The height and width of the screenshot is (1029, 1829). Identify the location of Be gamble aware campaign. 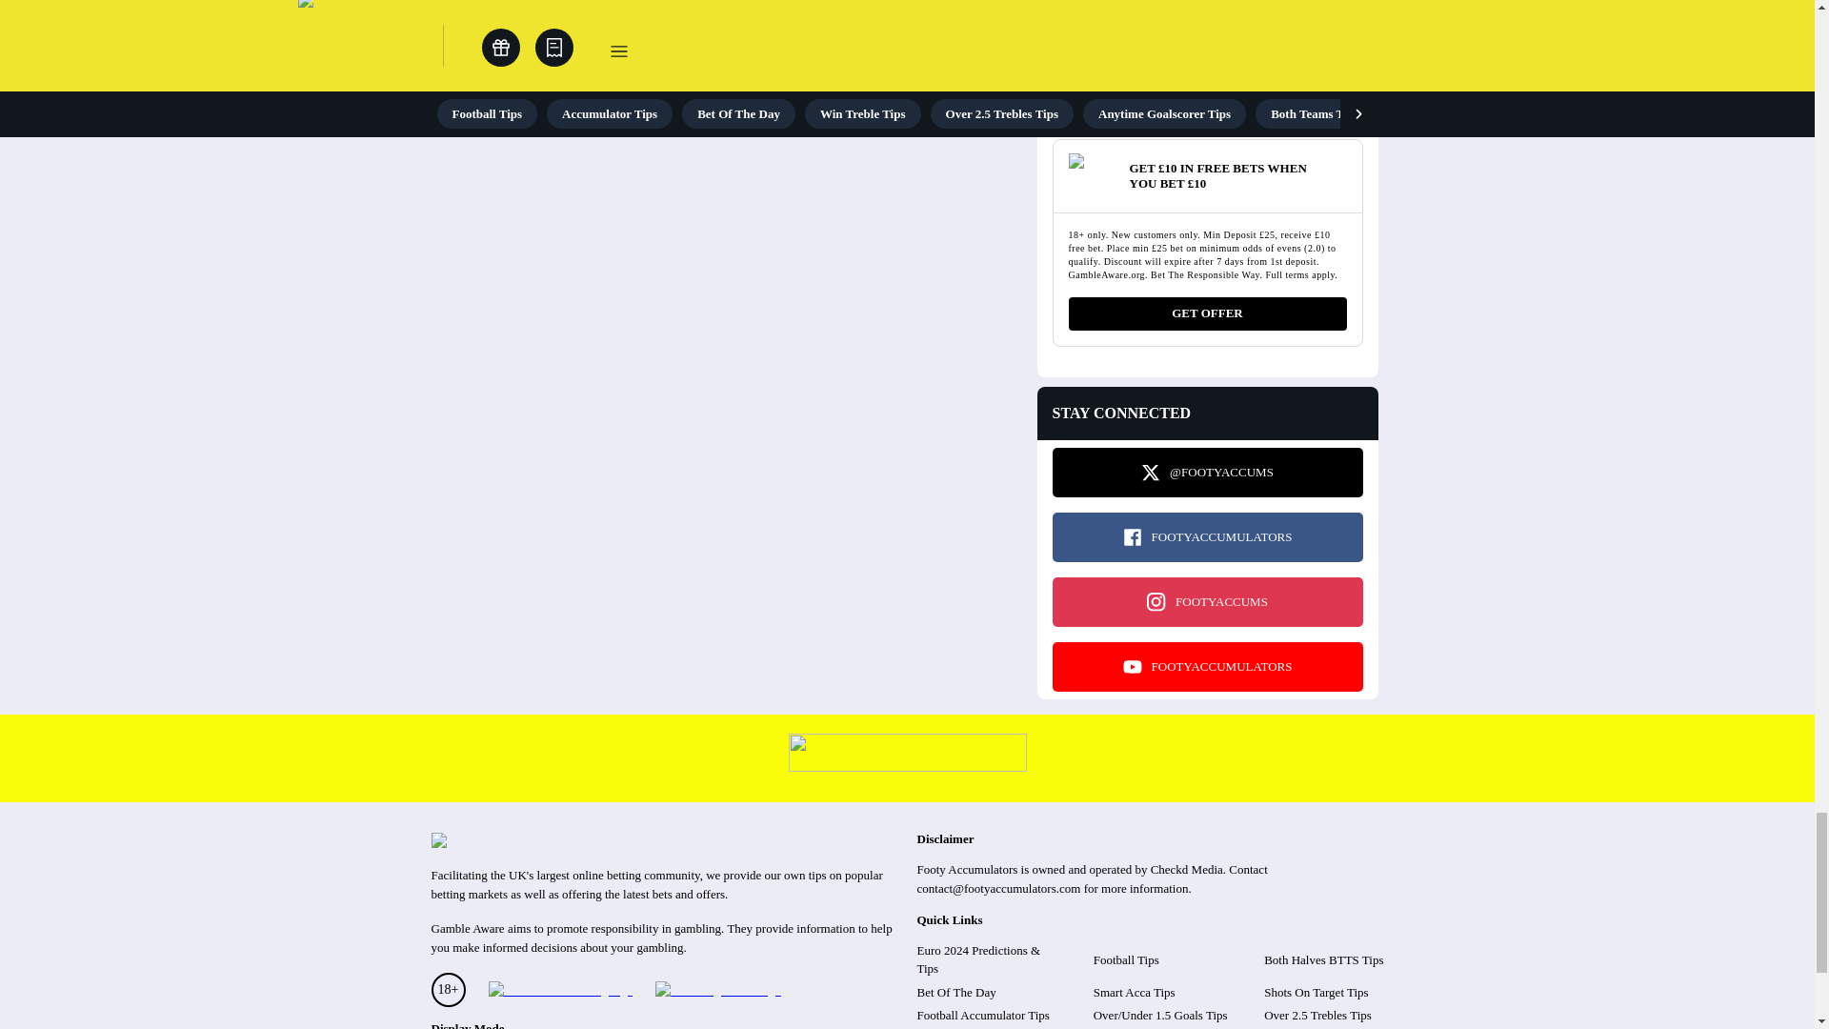
(559, 991).